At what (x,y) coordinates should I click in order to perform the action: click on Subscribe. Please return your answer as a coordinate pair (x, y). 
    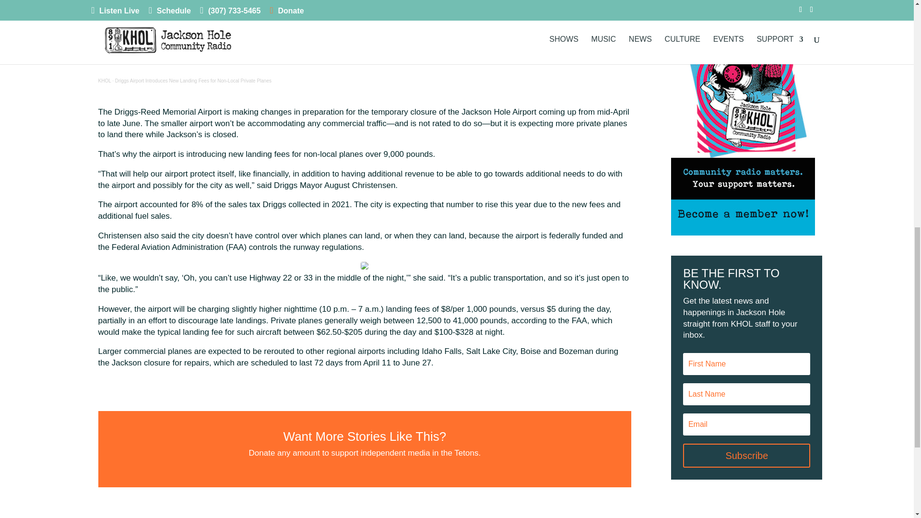
    Looking at the image, I should click on (746, 456).